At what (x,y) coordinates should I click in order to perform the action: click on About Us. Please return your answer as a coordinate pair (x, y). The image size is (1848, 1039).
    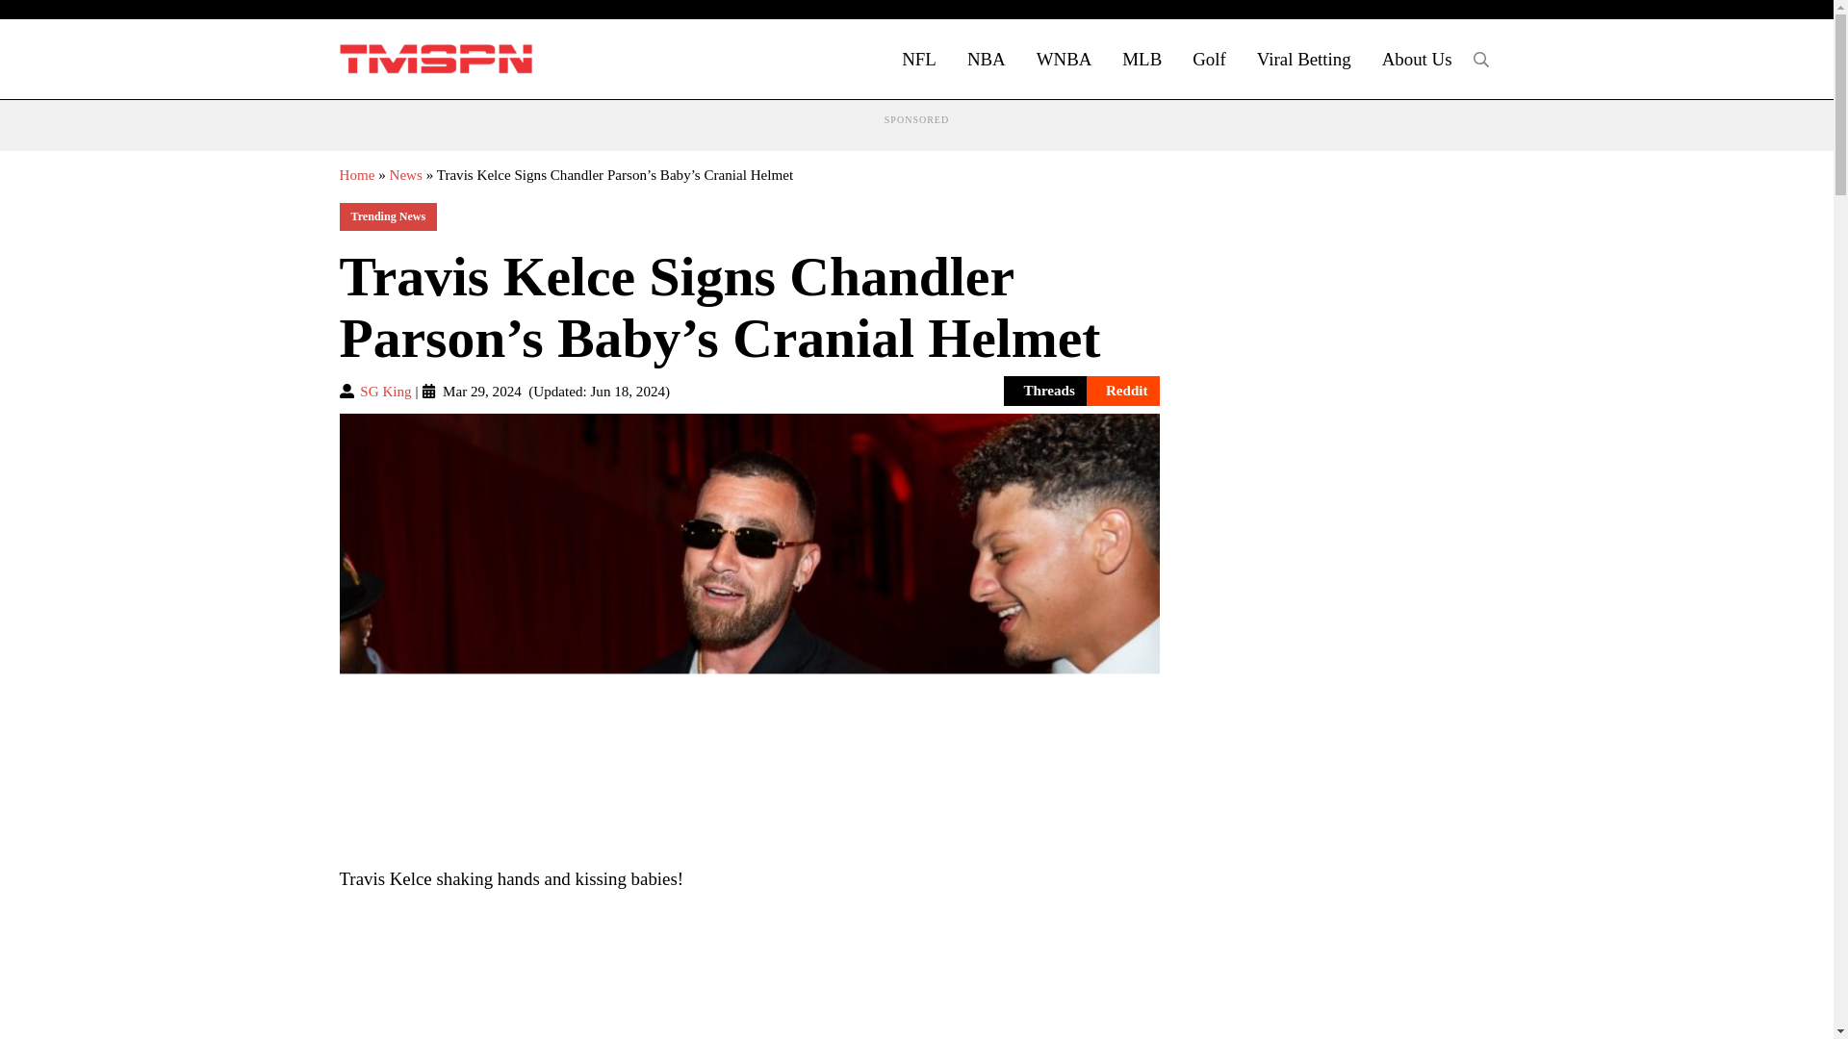
    Looking at the image, I should click on (1417, 58).